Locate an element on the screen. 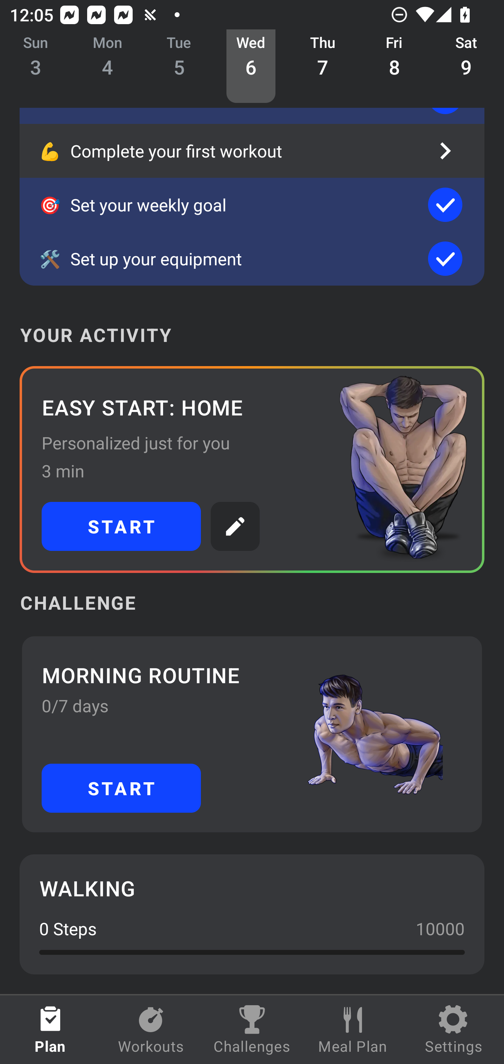 This screenshot has height=1064, width=504.  Meal Plan  is located at coordinates (353, 1030).